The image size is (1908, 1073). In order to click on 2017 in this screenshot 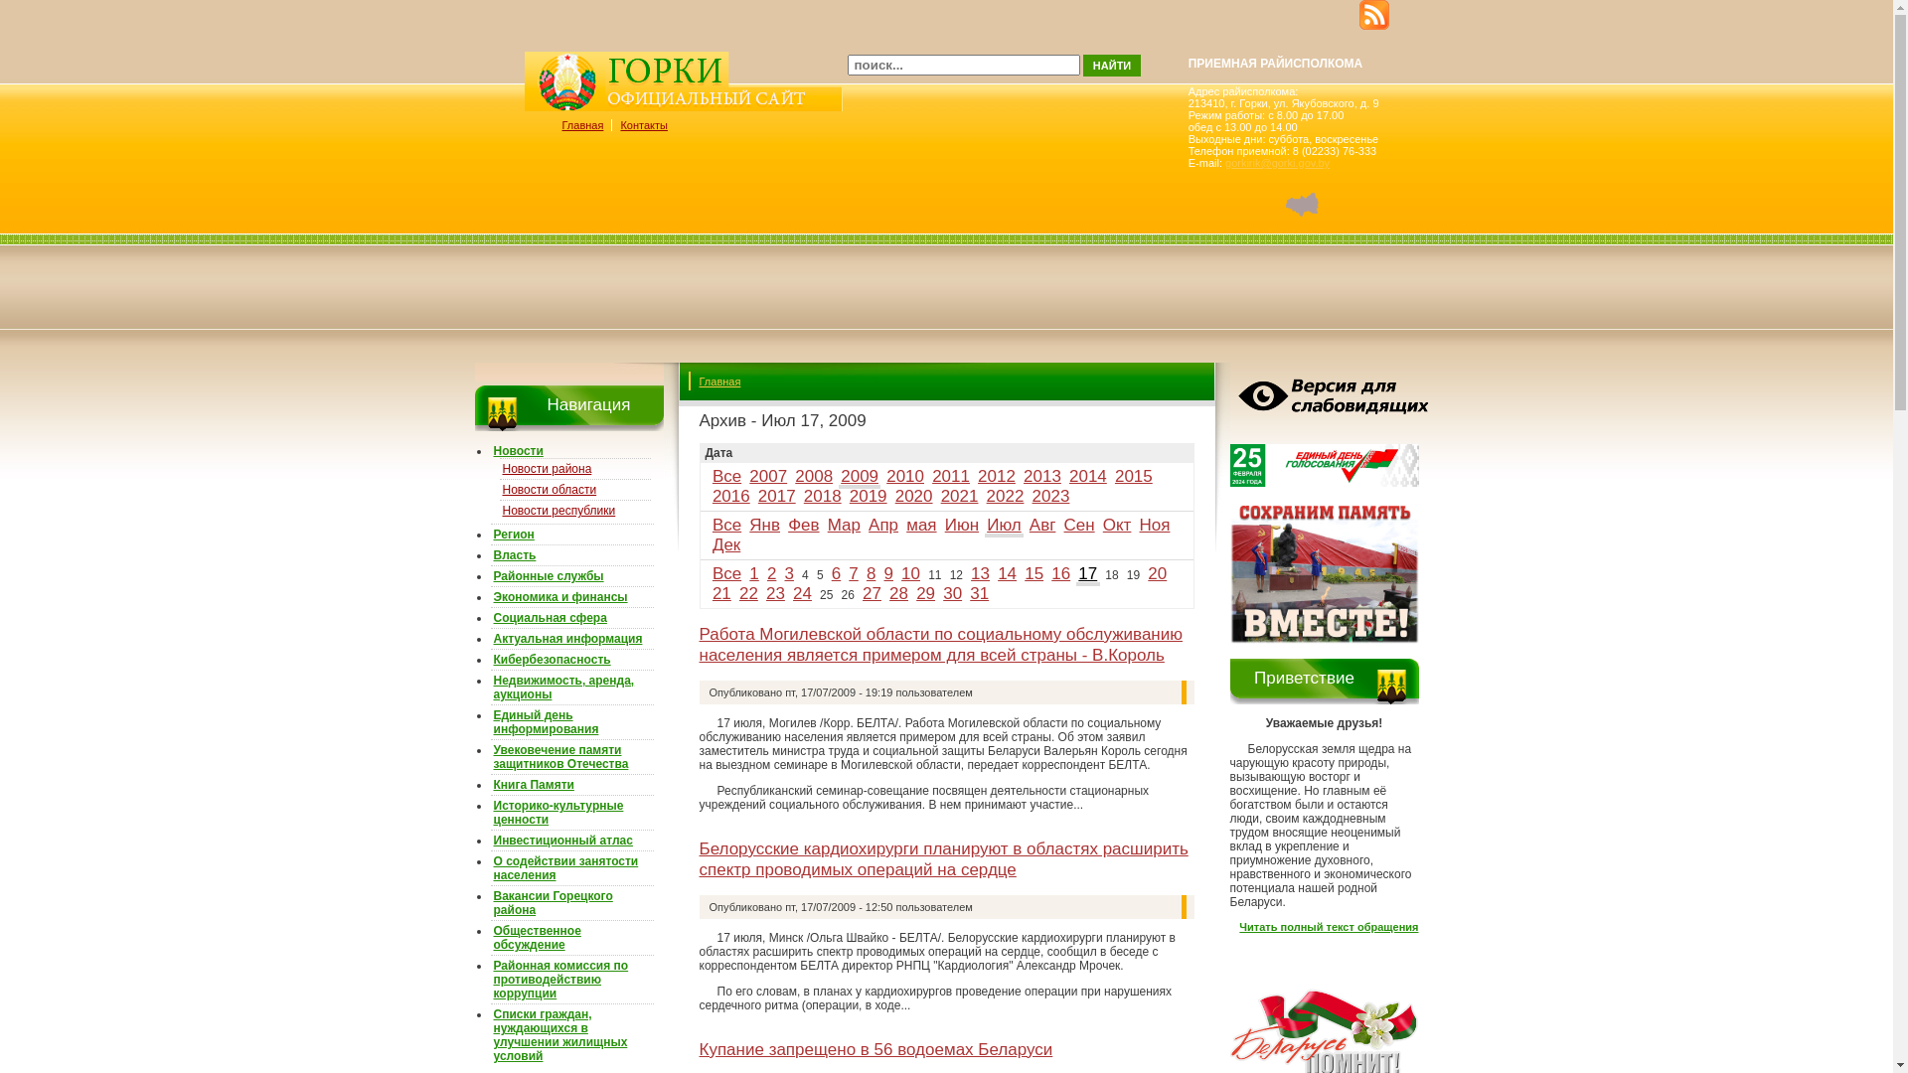, I will do `click(777, 496)`.